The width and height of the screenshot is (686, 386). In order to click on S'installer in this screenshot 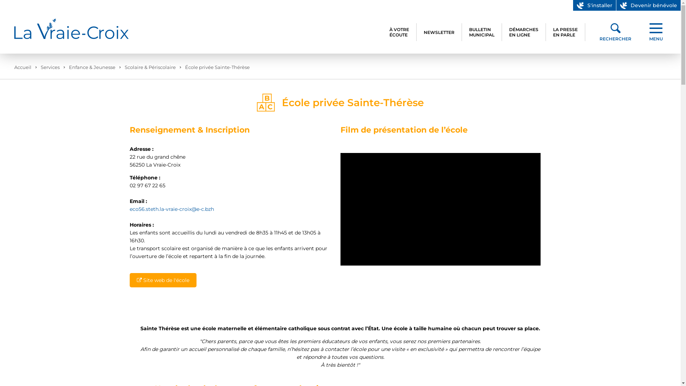, I will do `click(595, 5)`.